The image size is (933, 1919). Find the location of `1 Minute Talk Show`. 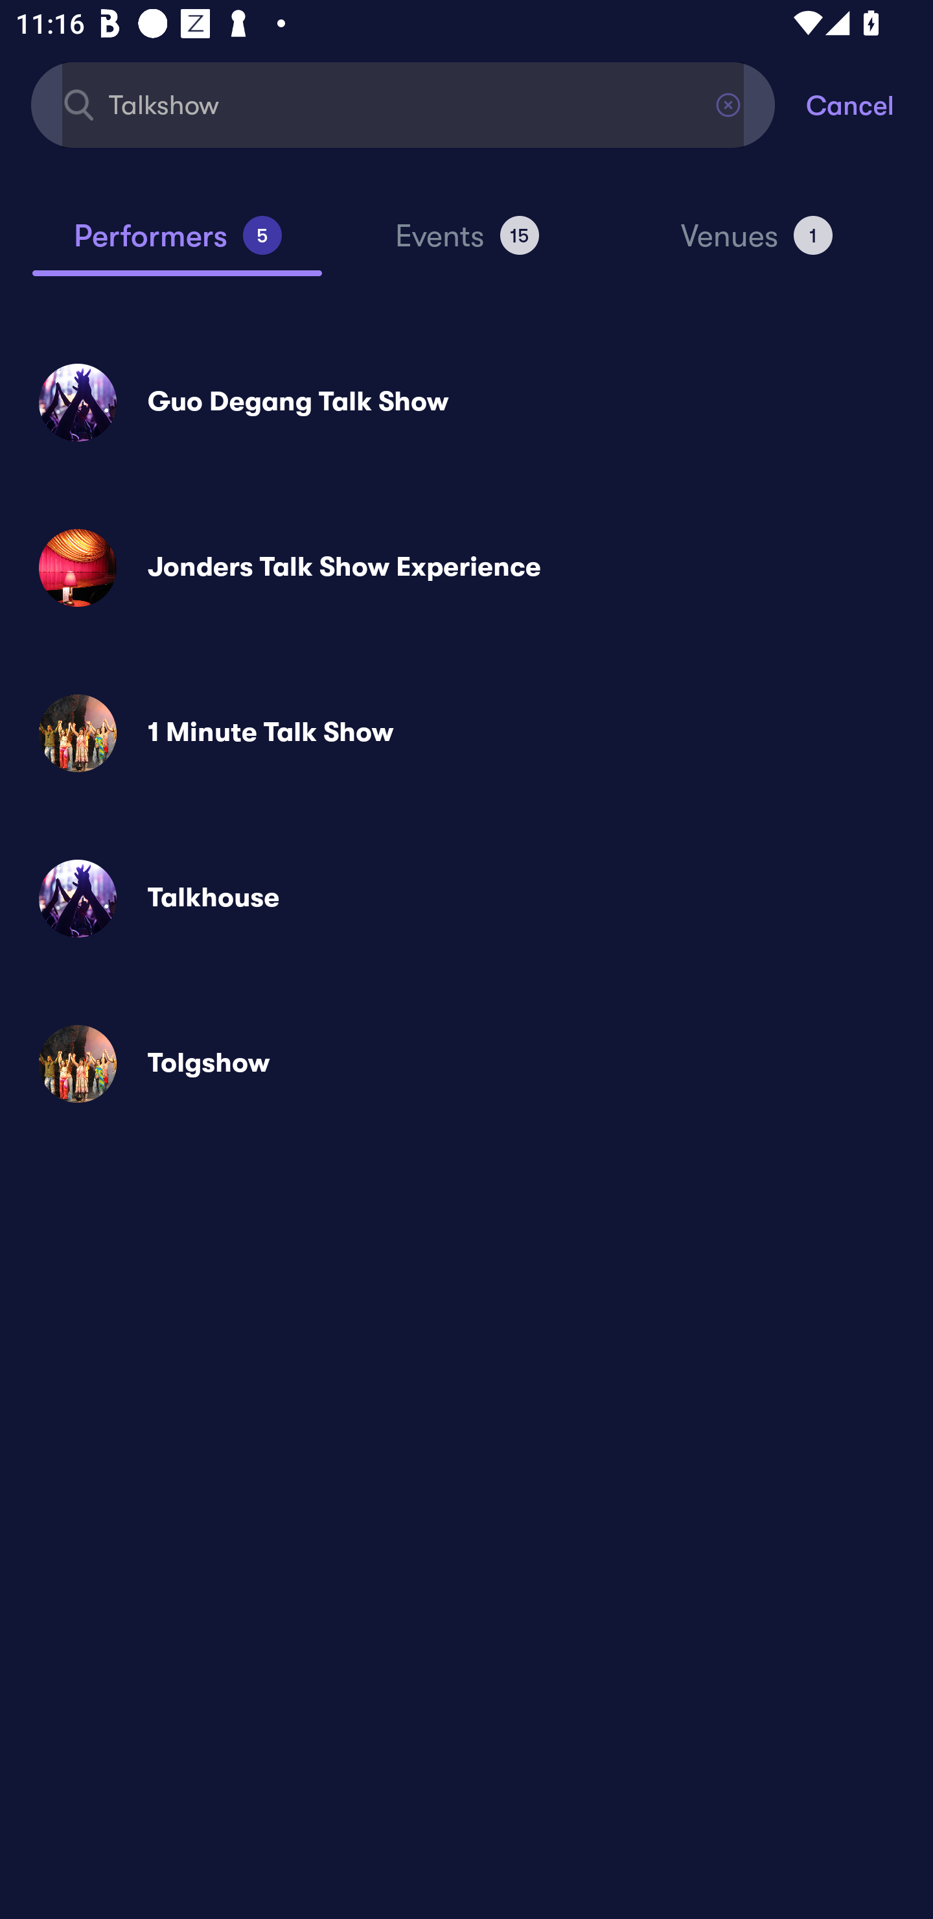

1 Minute Talk Show is located at coordinates (466, 733).